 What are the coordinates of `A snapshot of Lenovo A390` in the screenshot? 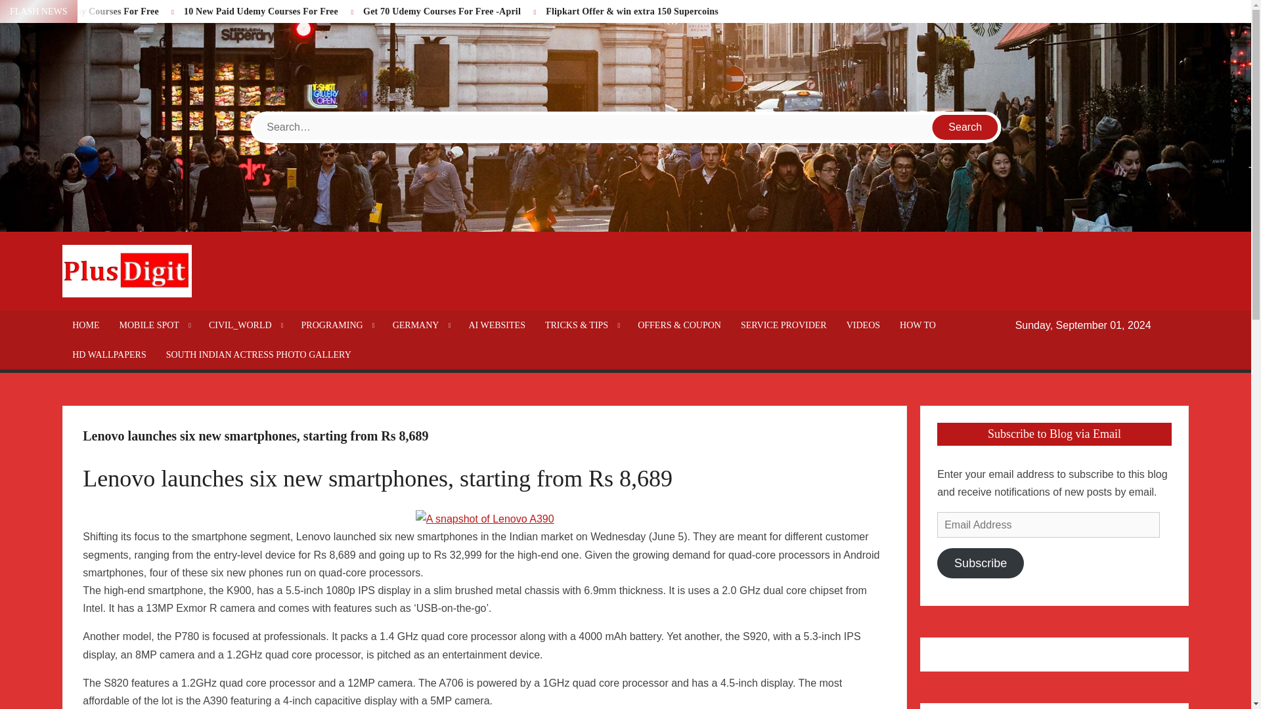 It's located at (485, 519).